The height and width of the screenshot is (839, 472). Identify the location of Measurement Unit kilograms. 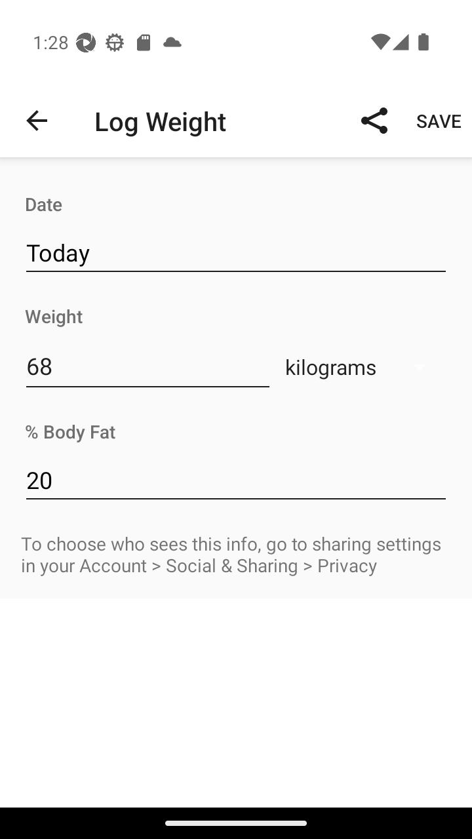
(363, 366).